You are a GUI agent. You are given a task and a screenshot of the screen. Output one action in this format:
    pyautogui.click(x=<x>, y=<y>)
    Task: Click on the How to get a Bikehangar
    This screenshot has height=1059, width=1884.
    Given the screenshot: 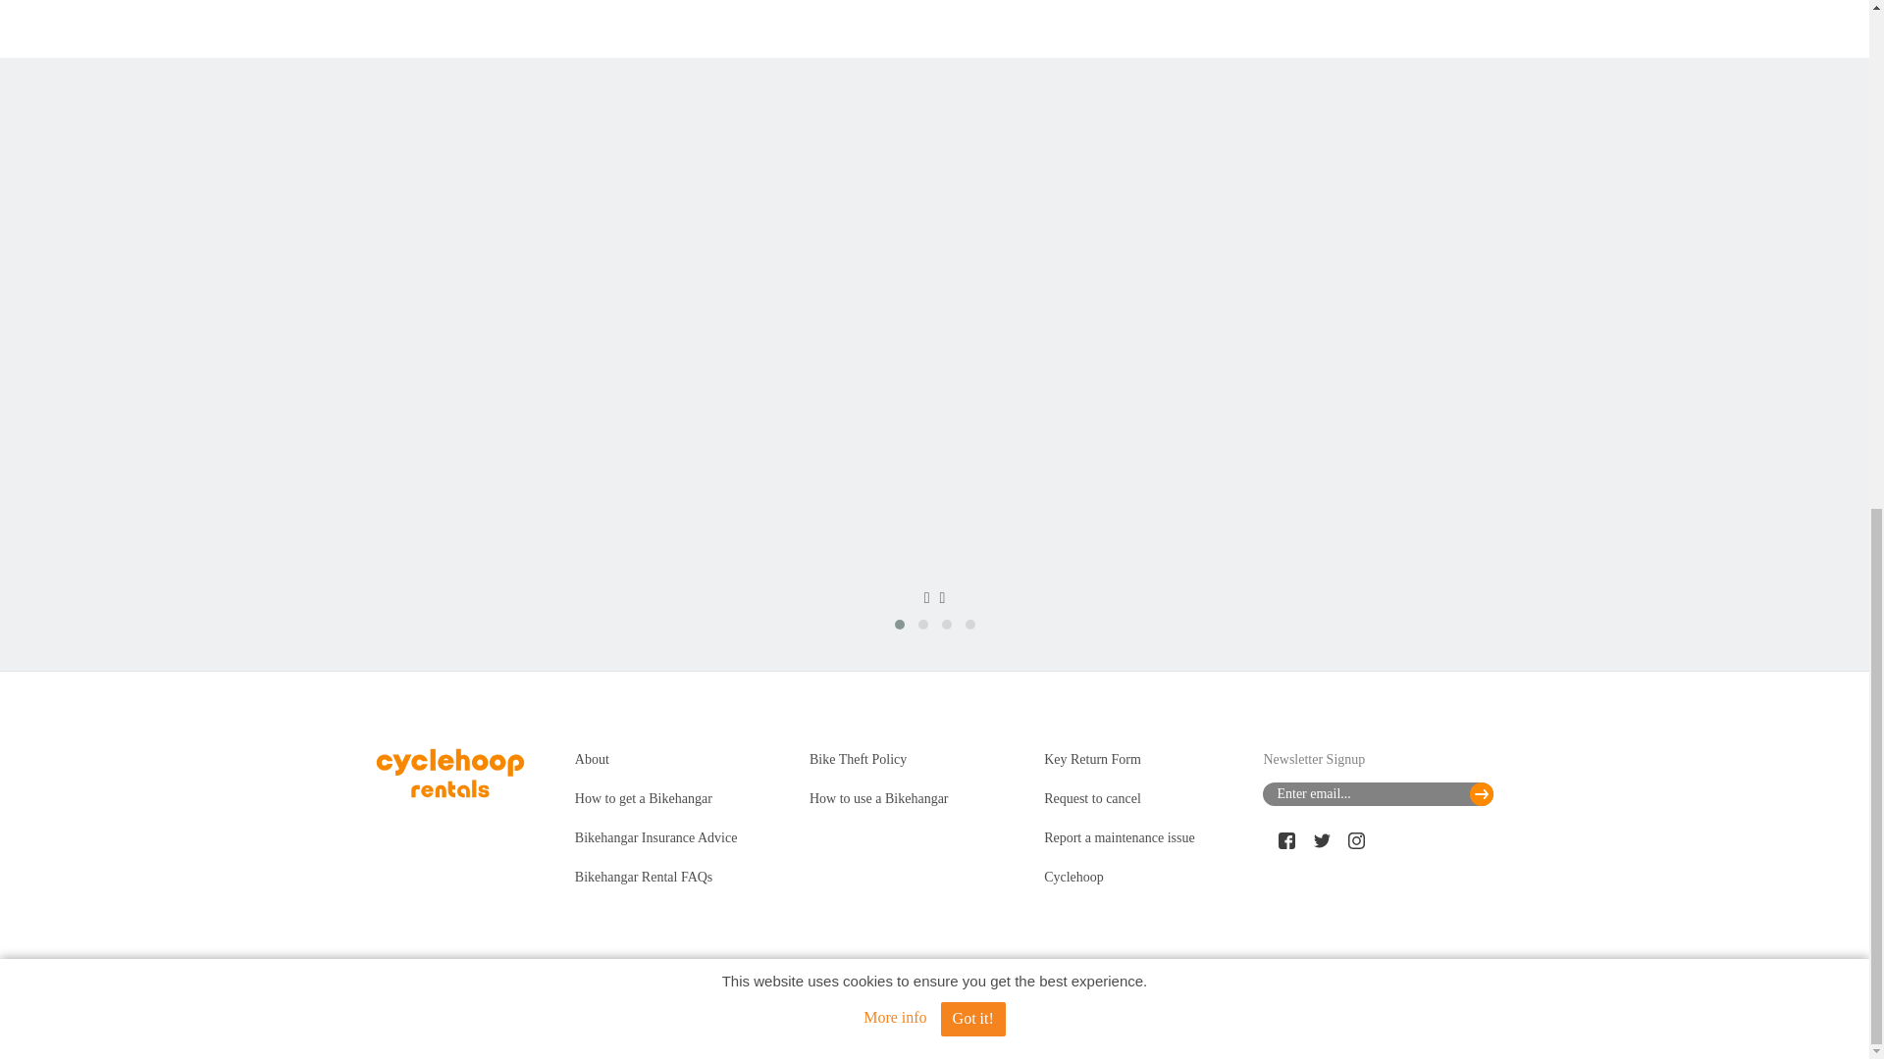 What is the action you would take?
    pyautogui.click(x=643, y=798)
    